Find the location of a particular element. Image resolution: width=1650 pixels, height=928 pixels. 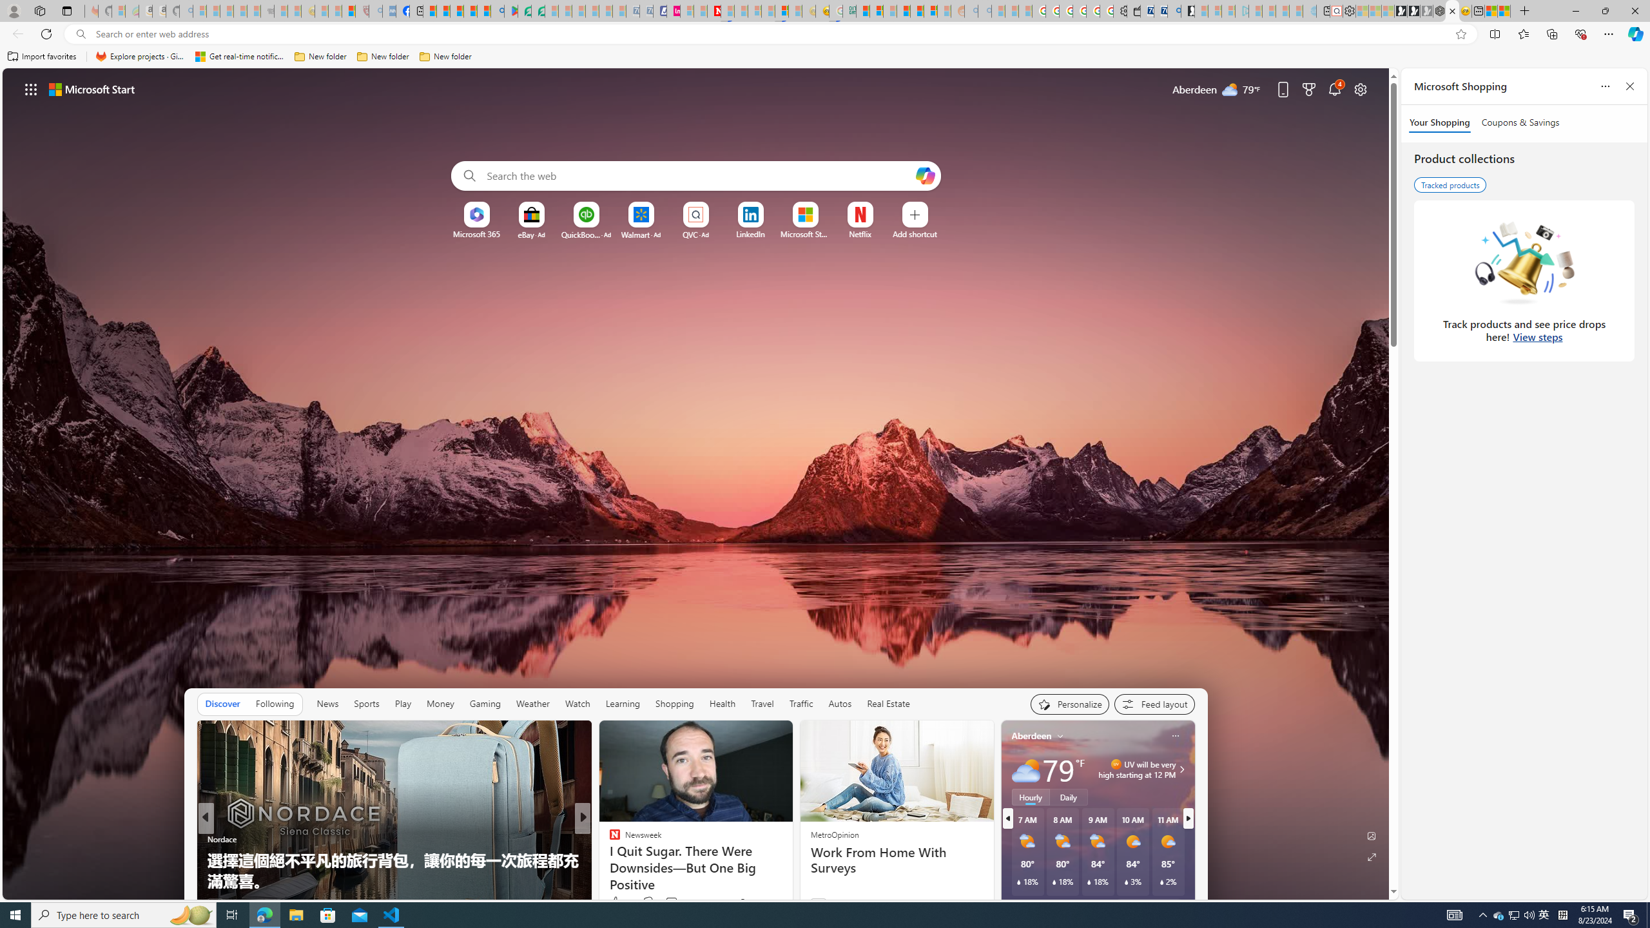

App launcher is located at coordinates (31, 89).